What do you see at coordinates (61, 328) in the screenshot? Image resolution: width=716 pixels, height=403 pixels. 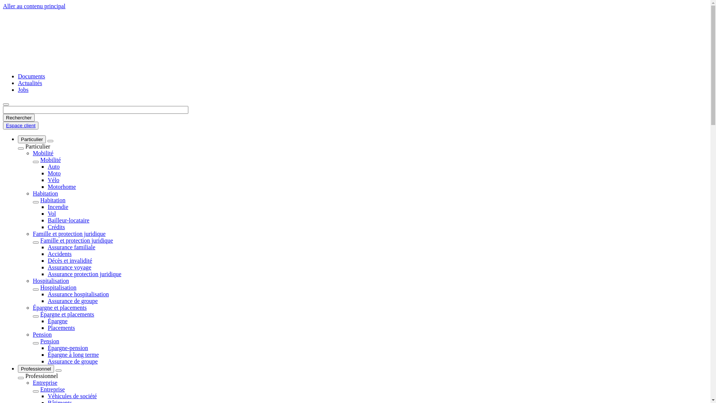 I see `Placements` at bounding box center [61, 328].